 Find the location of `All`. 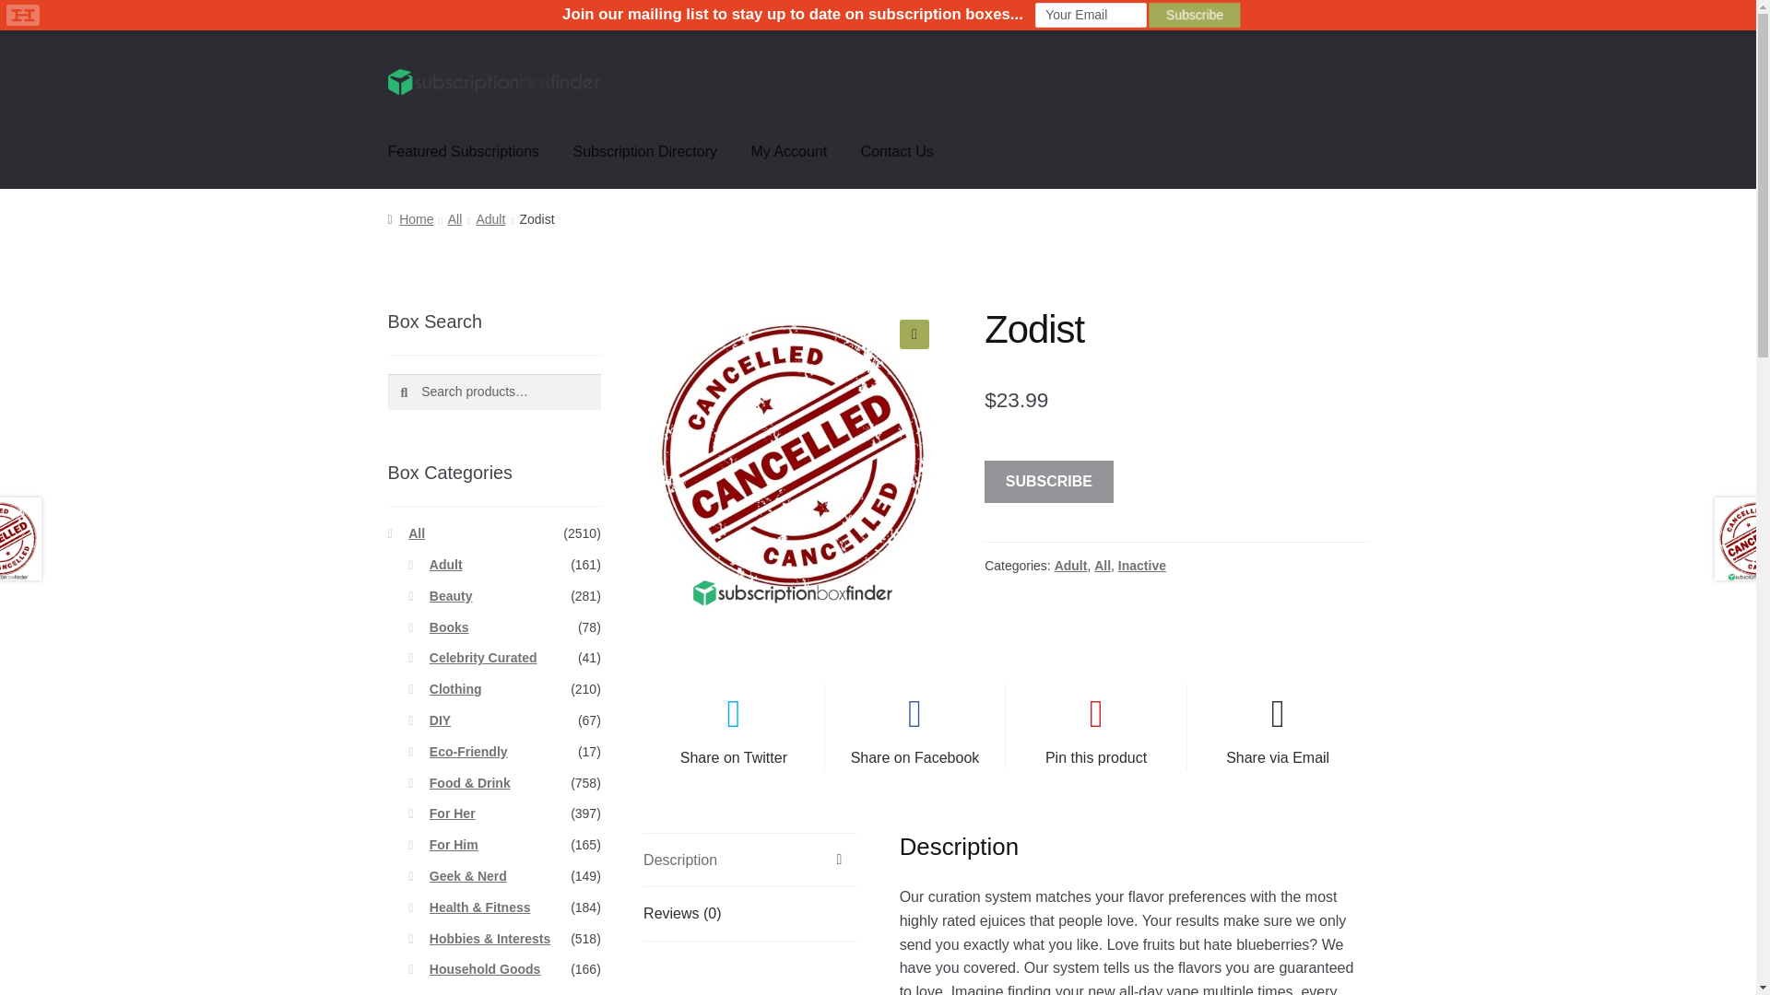

All is located at coordinates (417, 533).